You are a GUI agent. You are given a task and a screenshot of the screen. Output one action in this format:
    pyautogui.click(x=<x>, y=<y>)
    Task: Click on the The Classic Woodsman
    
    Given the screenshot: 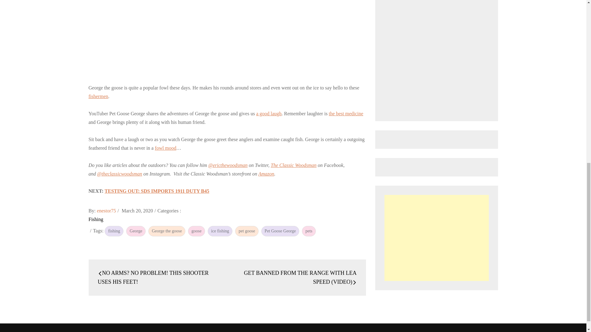 What is the action you would take?
    pyautogui.click(x=291, y=331)
    